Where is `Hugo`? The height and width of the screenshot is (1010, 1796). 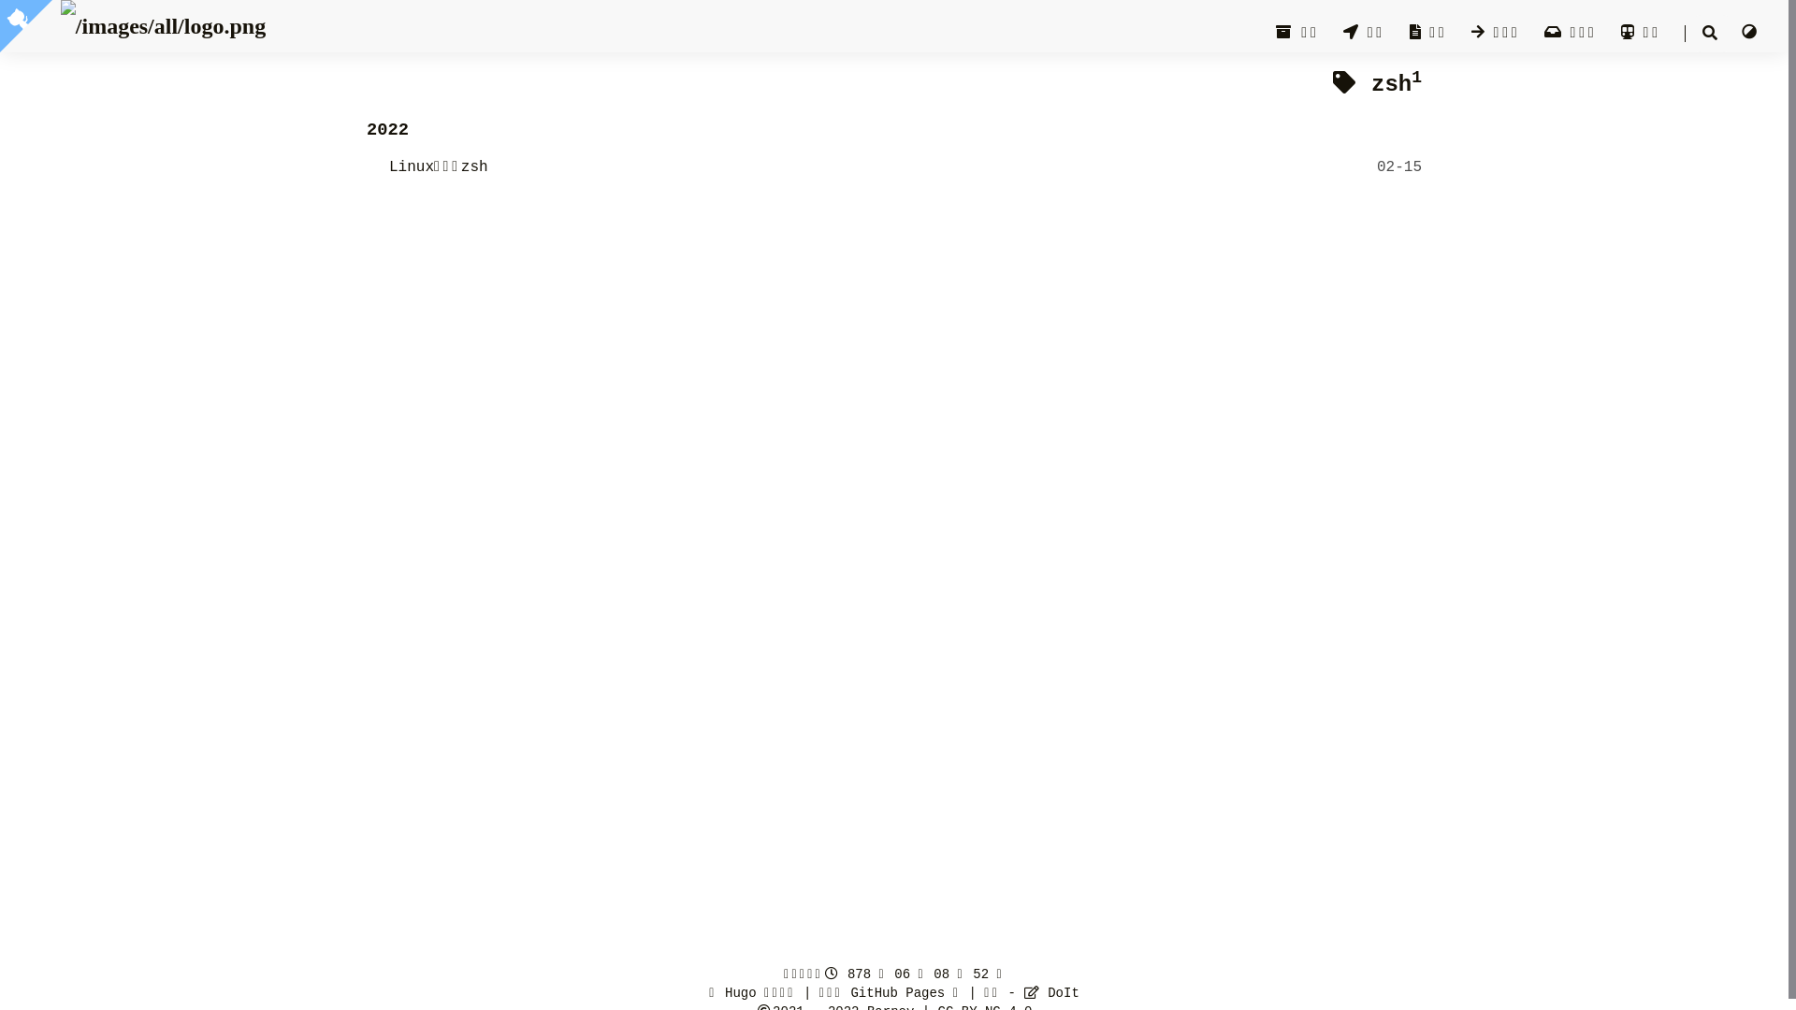
Hugo is located at coordinates (741, 993).